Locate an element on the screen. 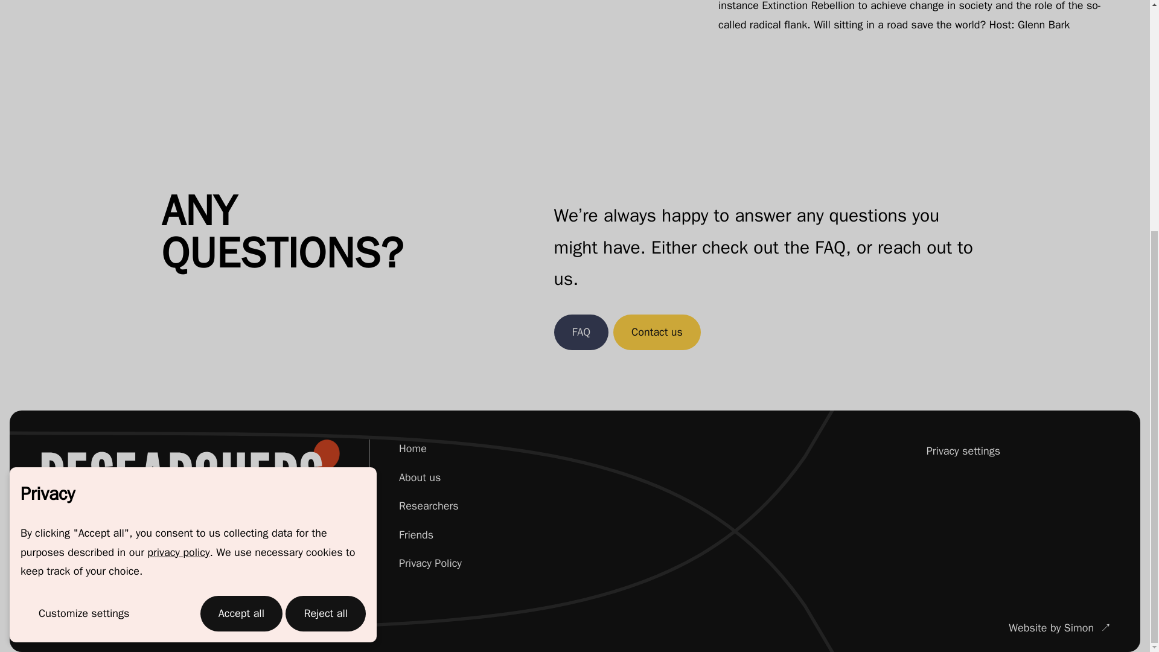 Image resolution: width=1159 pixels, height=652 pixels. Reject all is located at coordinates (325, 262).